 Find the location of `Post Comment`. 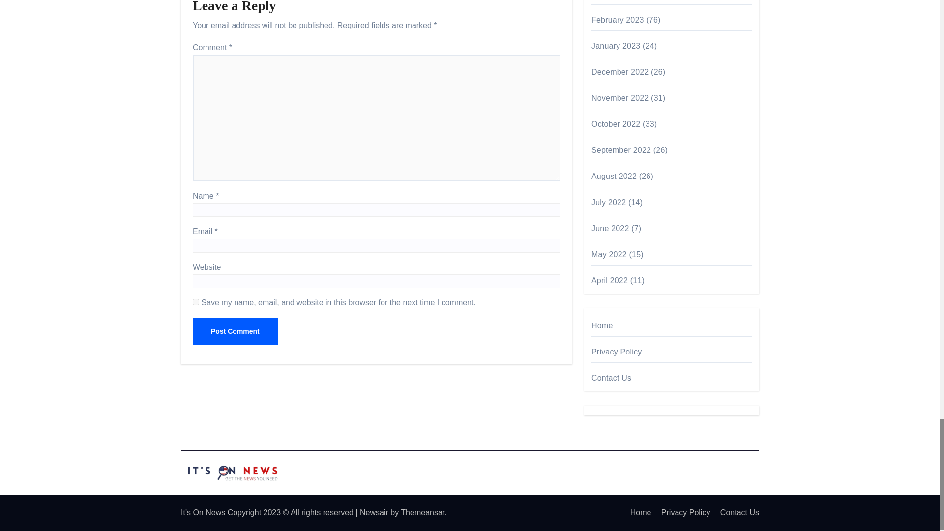

Post Comment is located at coordinates (235, 331).